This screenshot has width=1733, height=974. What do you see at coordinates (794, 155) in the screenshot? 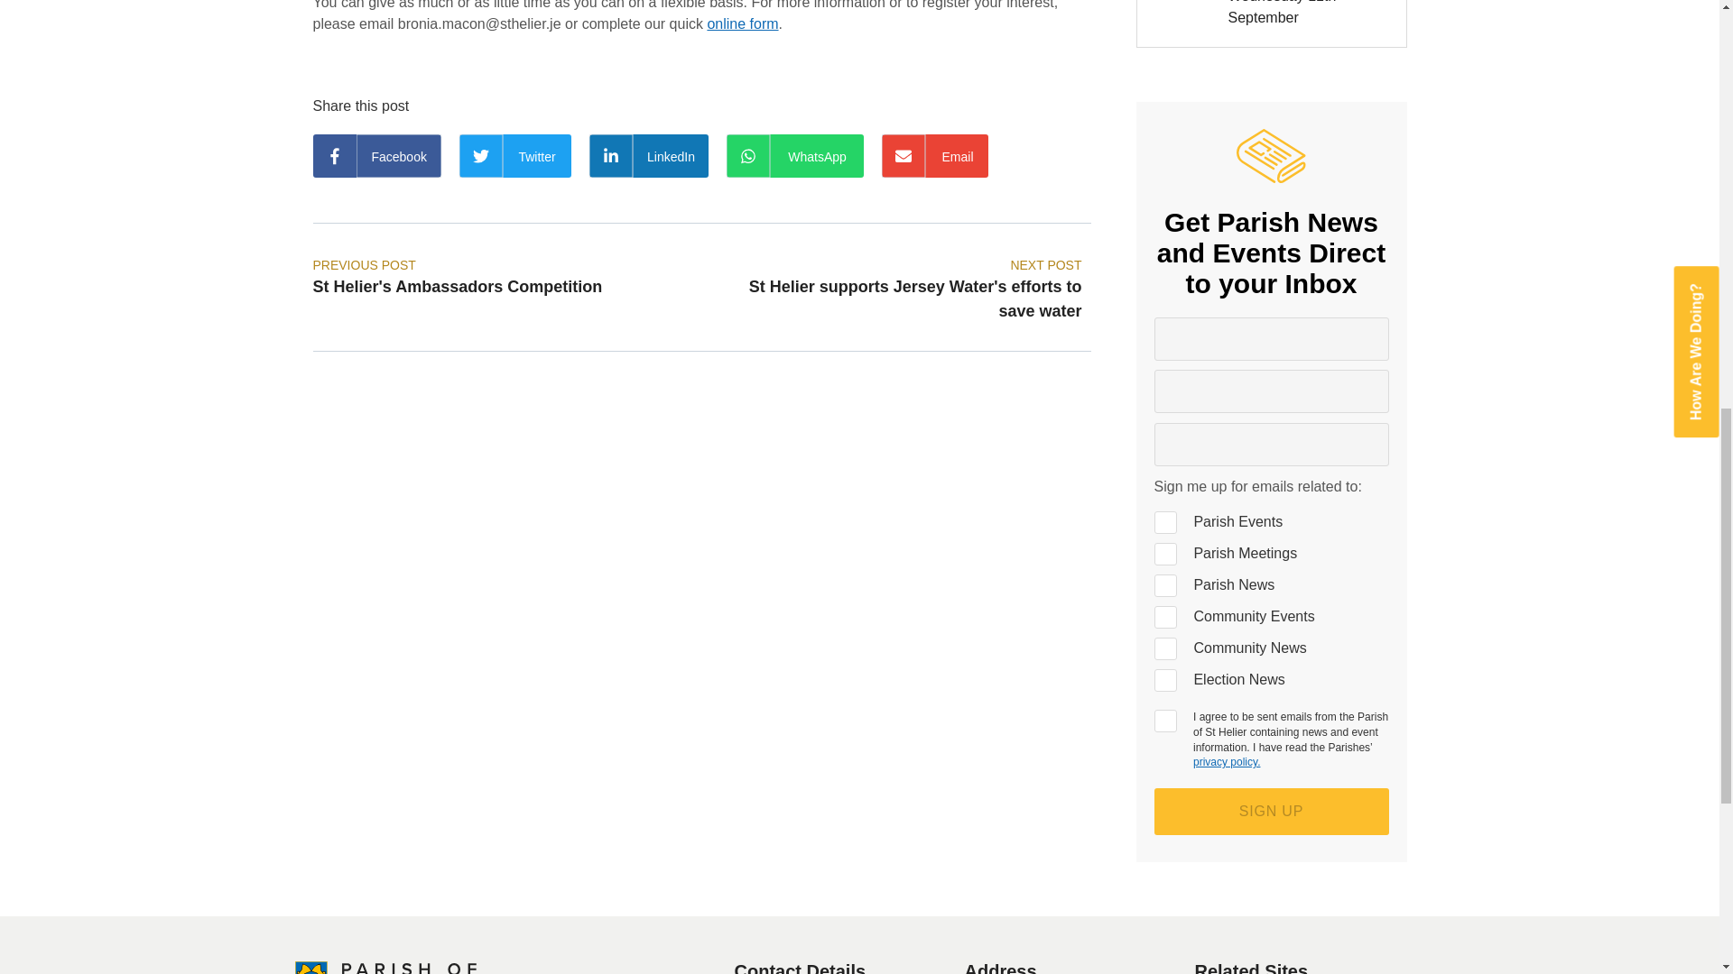
I see `WhatsApp` at bounding box center [794, 155].